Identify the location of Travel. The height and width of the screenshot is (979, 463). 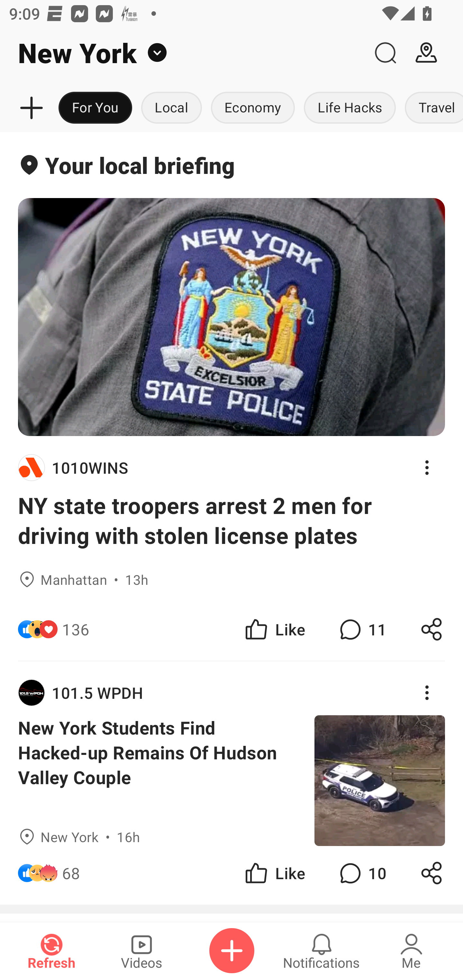
(431, 108).